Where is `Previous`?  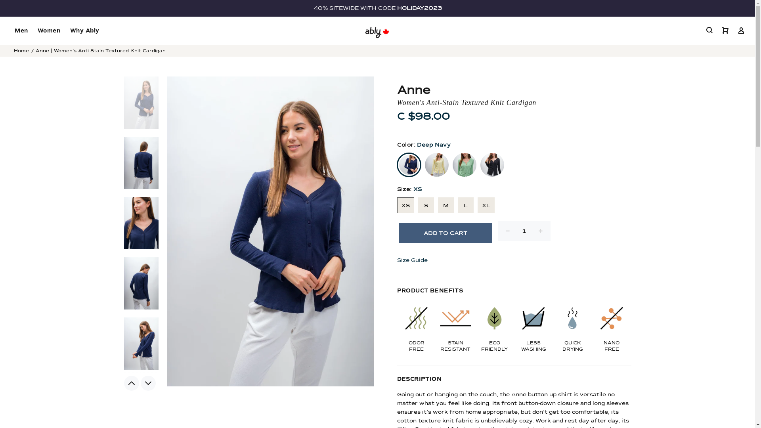 Previous is located at coordinates (131, 383).